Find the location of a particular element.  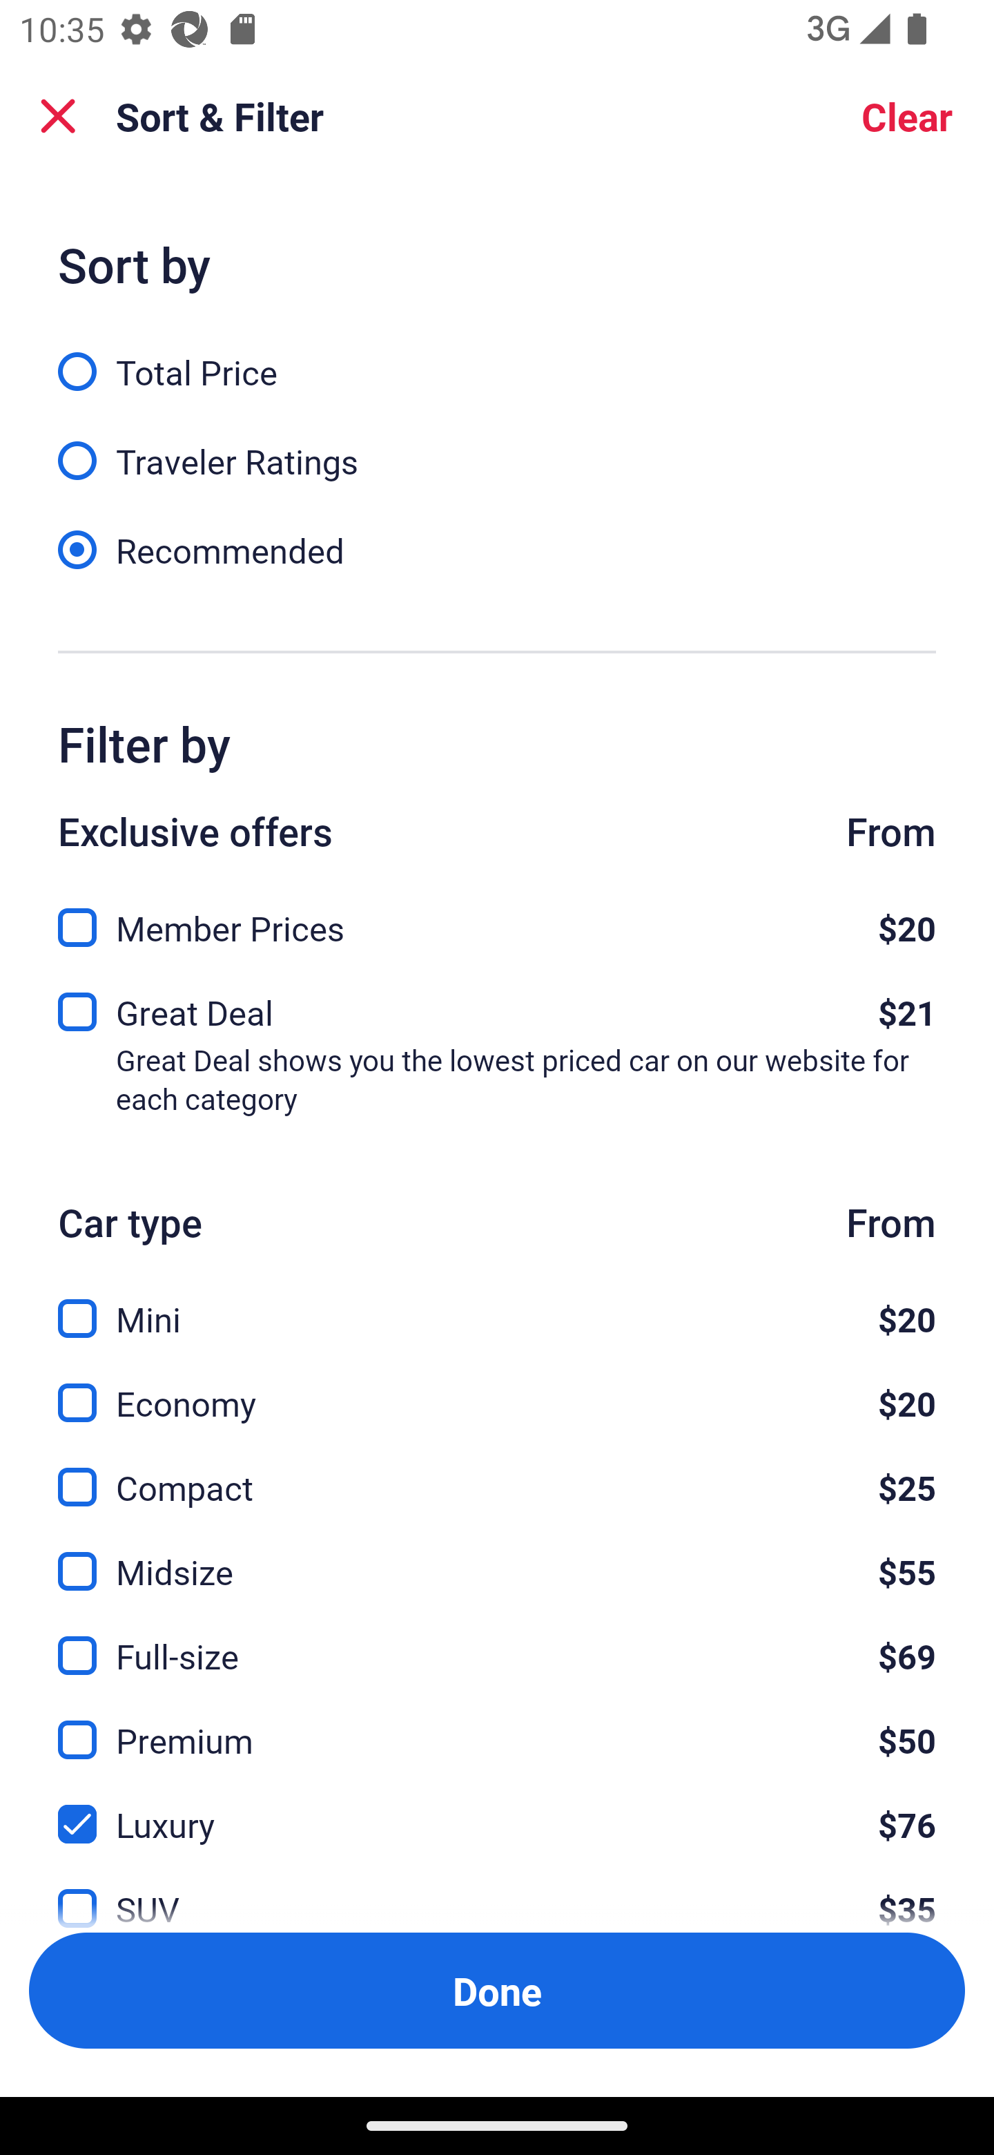

Traveler Ratings is located at coordinates (497, 446).